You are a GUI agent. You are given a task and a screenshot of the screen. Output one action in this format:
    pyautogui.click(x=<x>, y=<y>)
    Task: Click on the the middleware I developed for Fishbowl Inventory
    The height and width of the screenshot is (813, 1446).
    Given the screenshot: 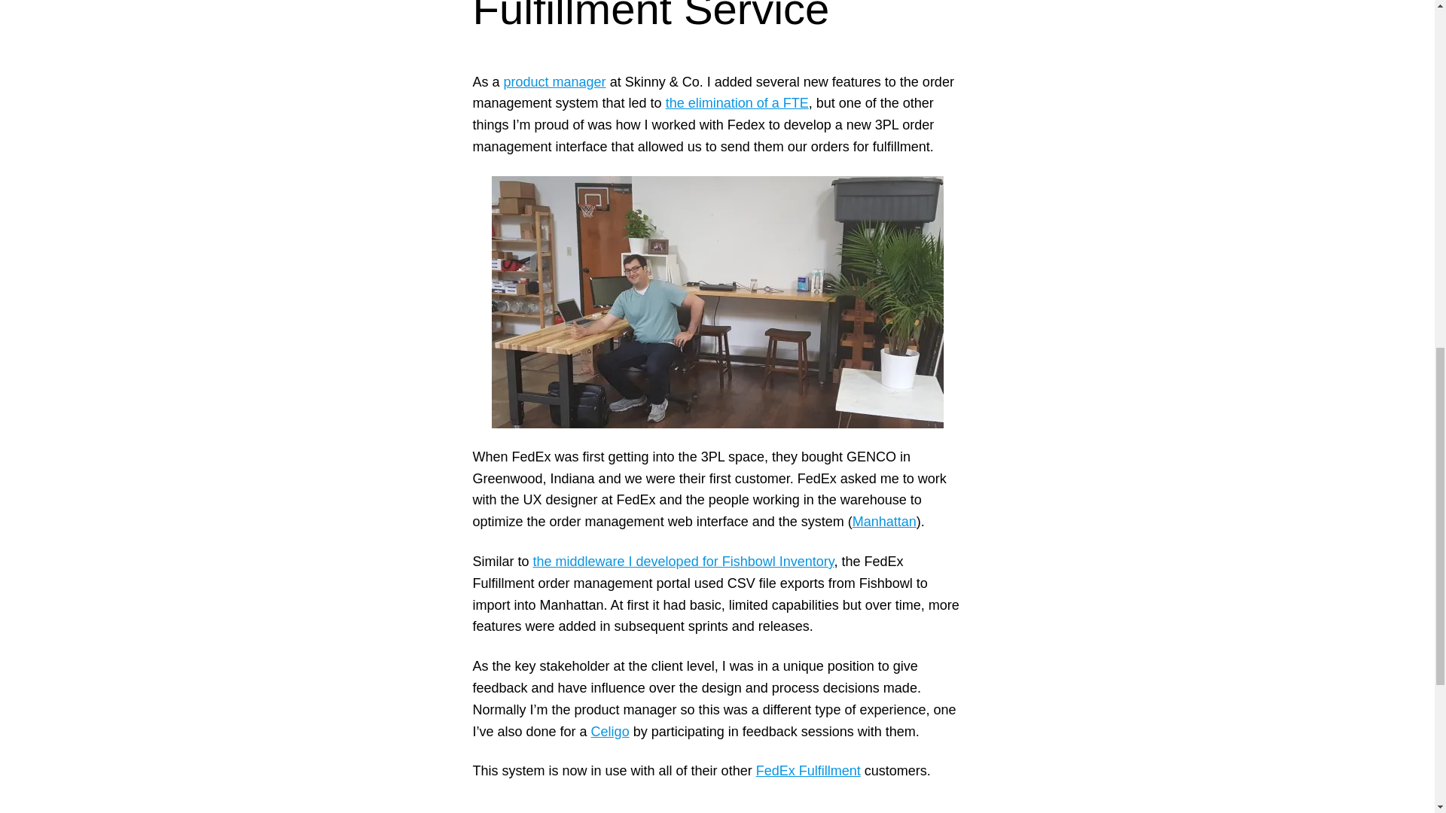 What is the action you would take?
    pyautogui.click(x=684, y=562)
    